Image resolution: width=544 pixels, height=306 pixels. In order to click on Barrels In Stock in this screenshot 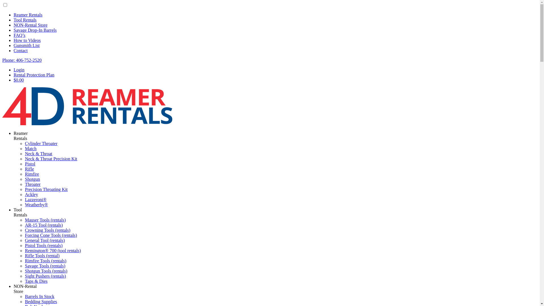, I will do `click(40, 296)`.